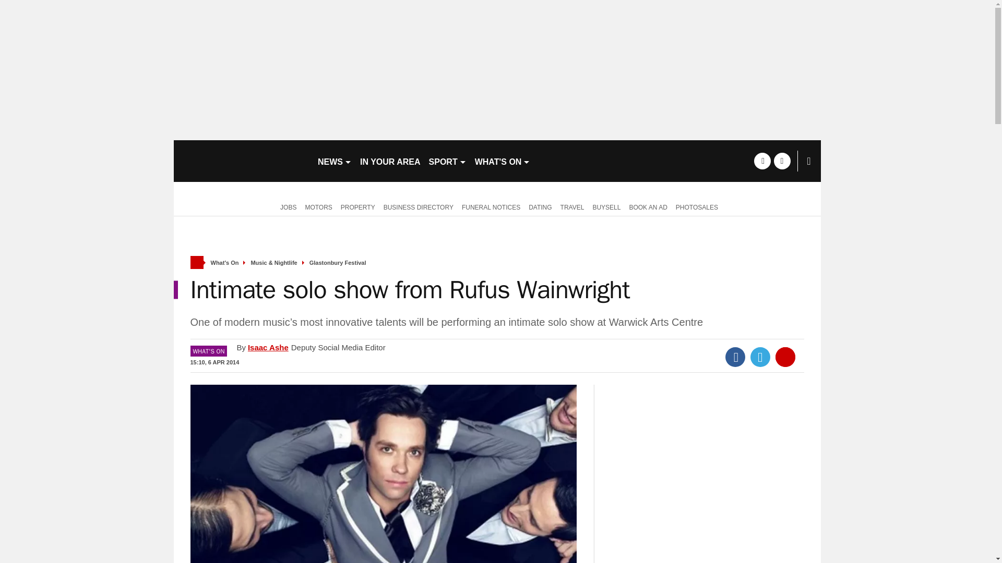 The image size is (1002, 563). Describe the element at coordinates (419, 206) in the screenshot. I see `BUSINESS DIRECTORY` at that location.